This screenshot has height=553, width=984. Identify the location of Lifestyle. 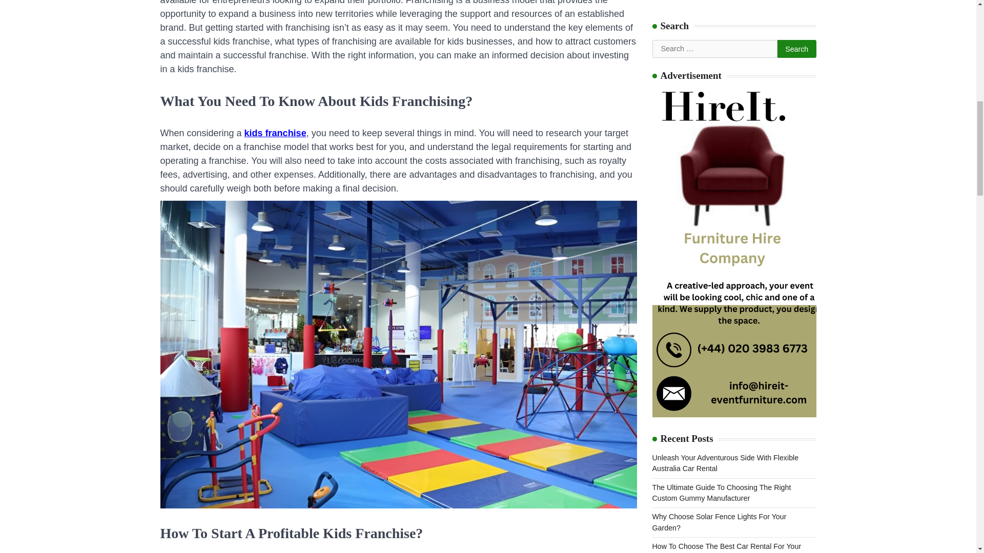
(665, 467).